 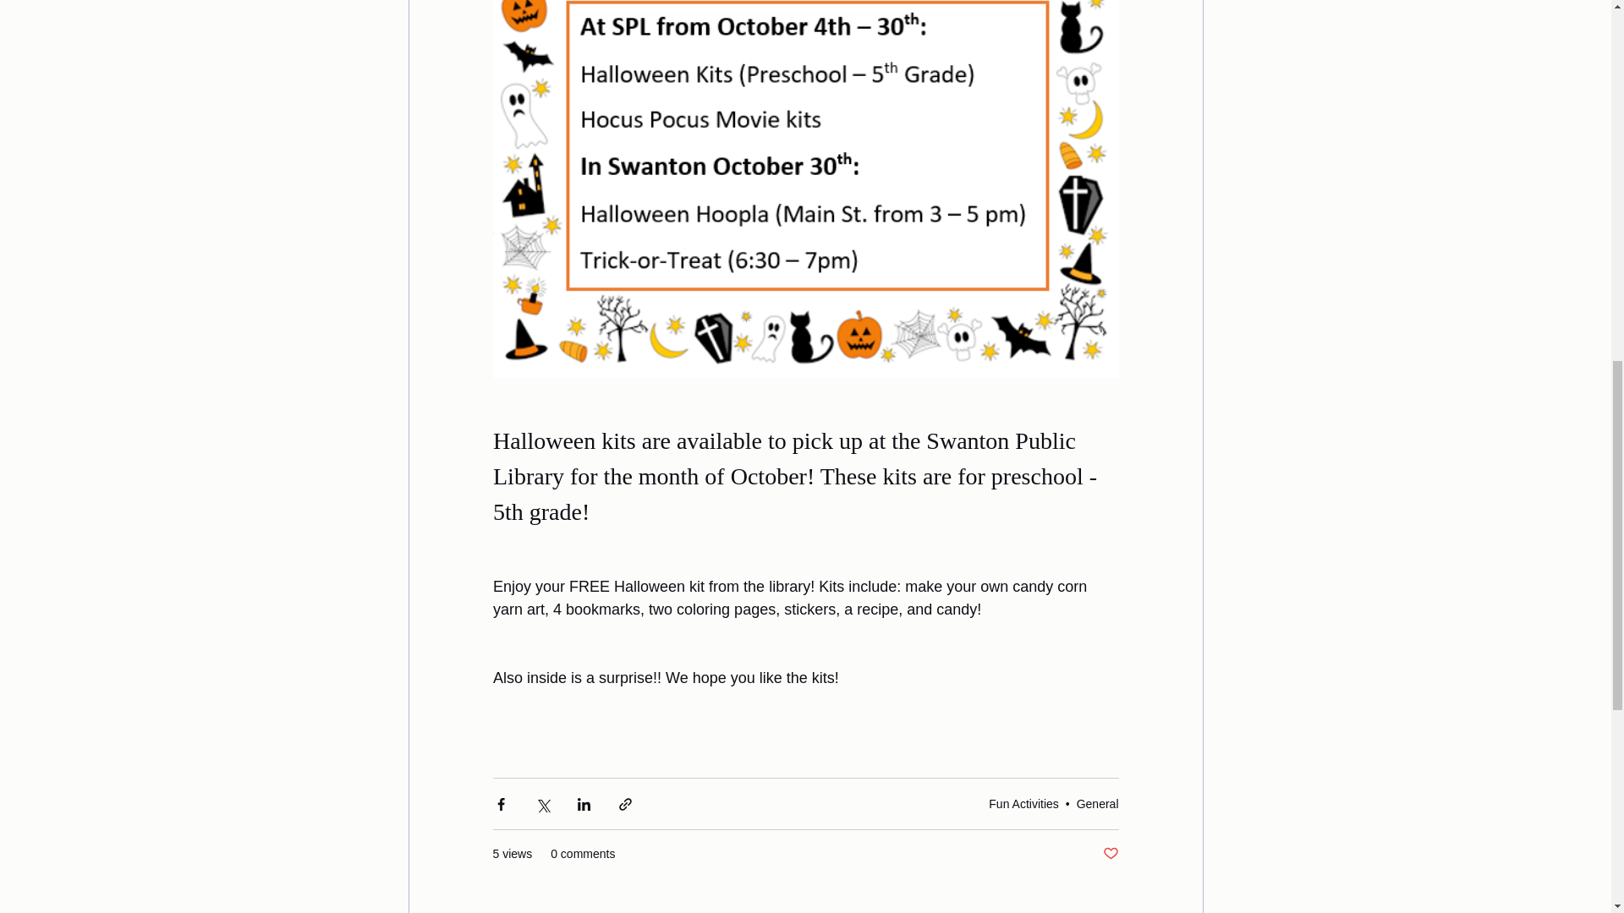 What do you see at coordinates (1023, 803) in the screenshot?
I see `Fun Activities` at bounding box center [1023, 803].